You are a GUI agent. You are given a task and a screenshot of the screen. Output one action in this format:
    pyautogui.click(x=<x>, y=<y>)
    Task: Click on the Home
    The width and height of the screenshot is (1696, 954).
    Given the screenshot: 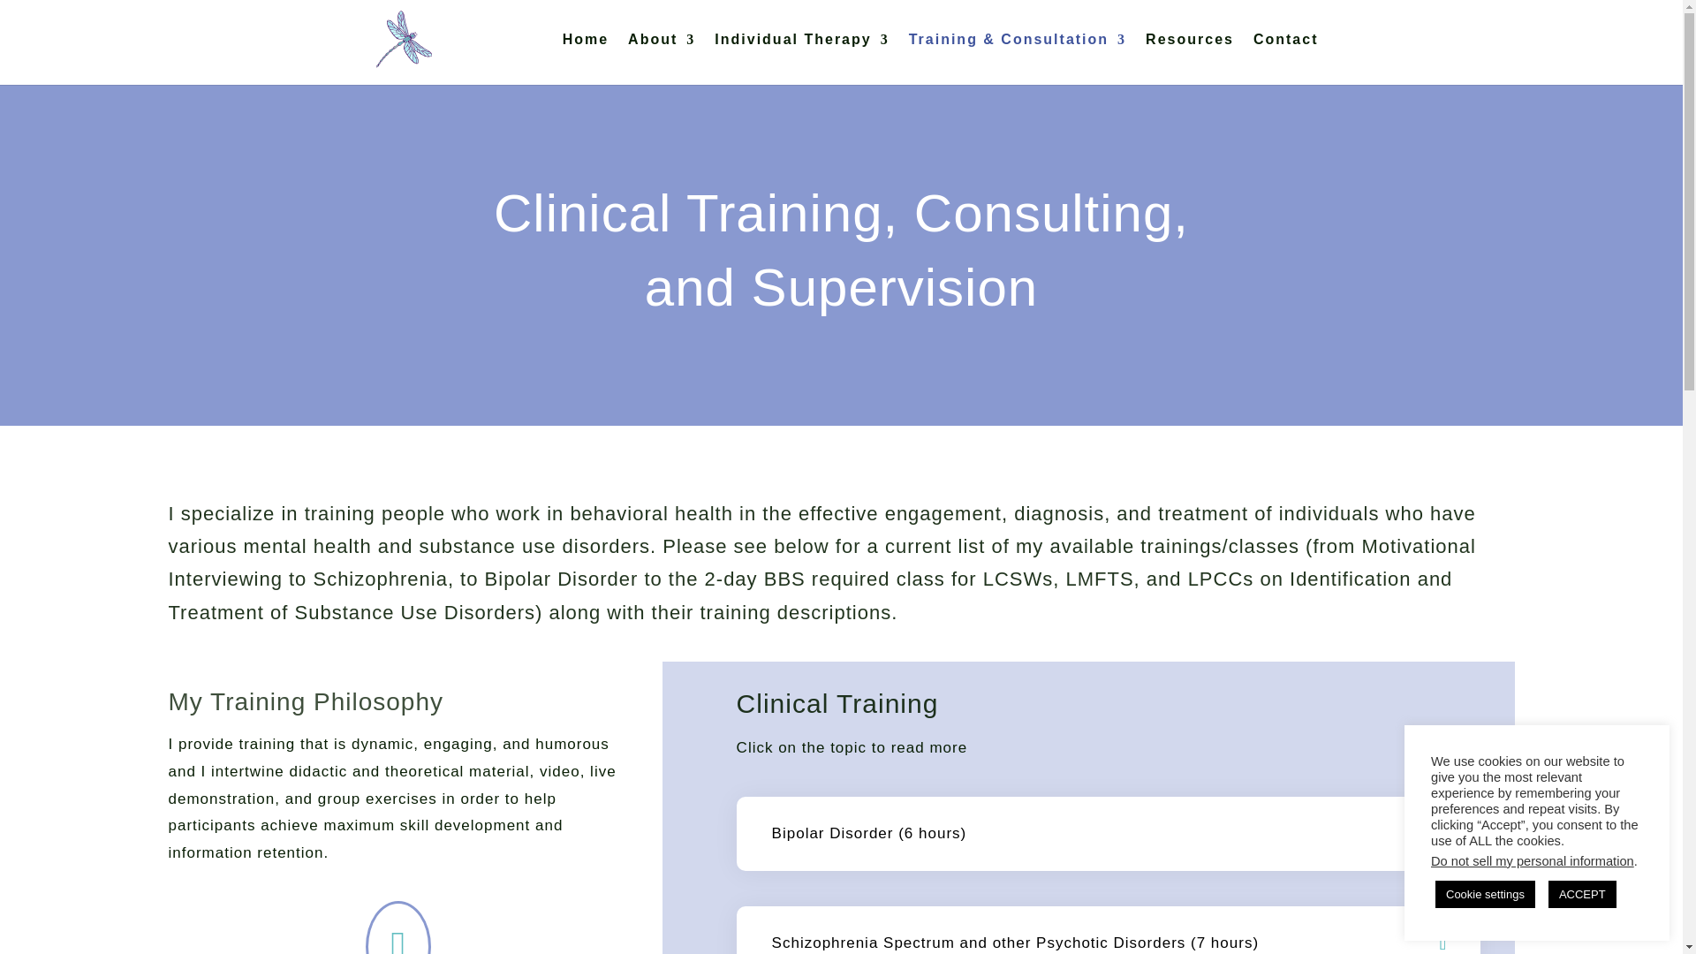 What is the action you would take?
    pyautogui.click(x=586, y=56)
    